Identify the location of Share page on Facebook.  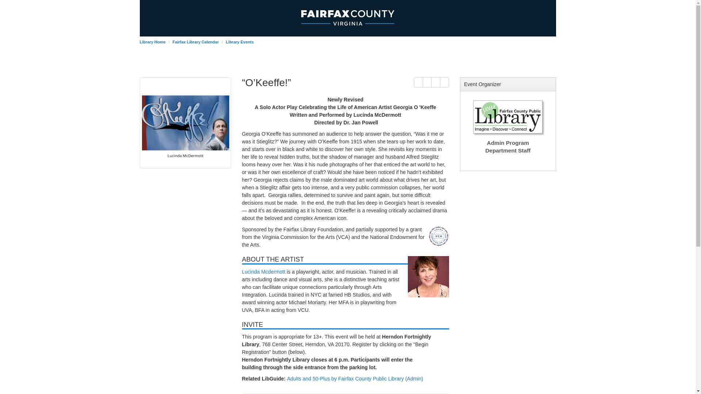
(435, 82).